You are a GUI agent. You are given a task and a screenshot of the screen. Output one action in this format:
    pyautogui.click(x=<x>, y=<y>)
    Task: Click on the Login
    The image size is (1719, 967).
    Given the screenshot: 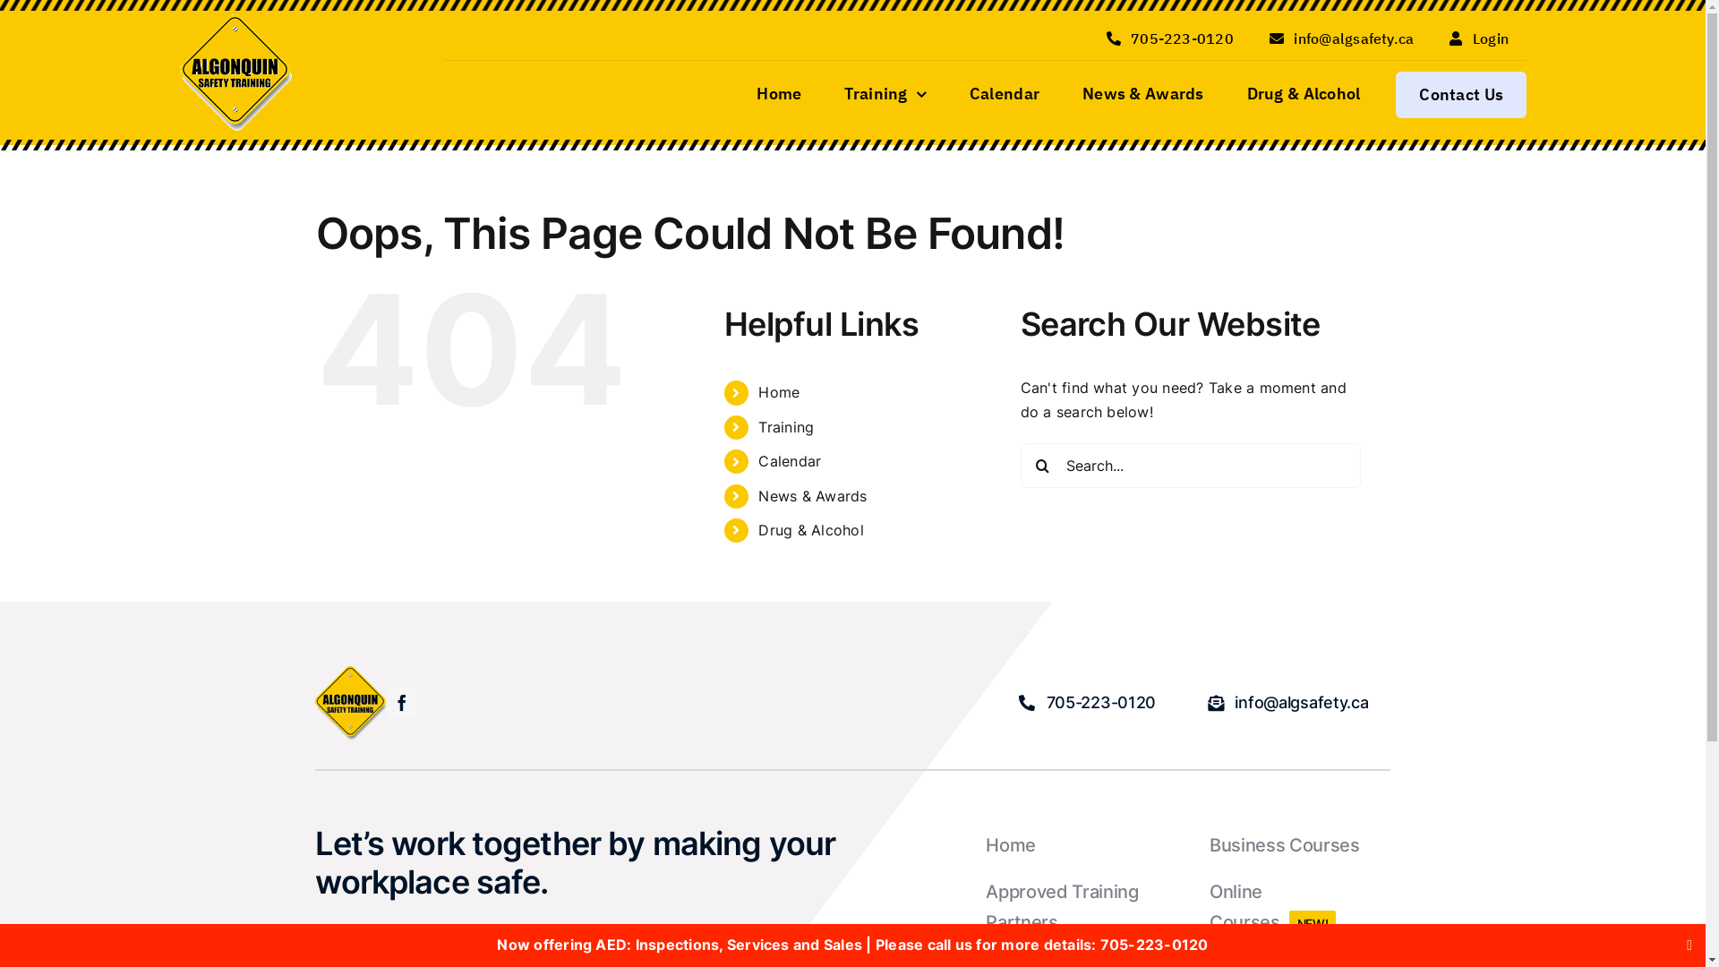 What is the action you would take?
    pyautogui.click(x=1479, y=38)
    